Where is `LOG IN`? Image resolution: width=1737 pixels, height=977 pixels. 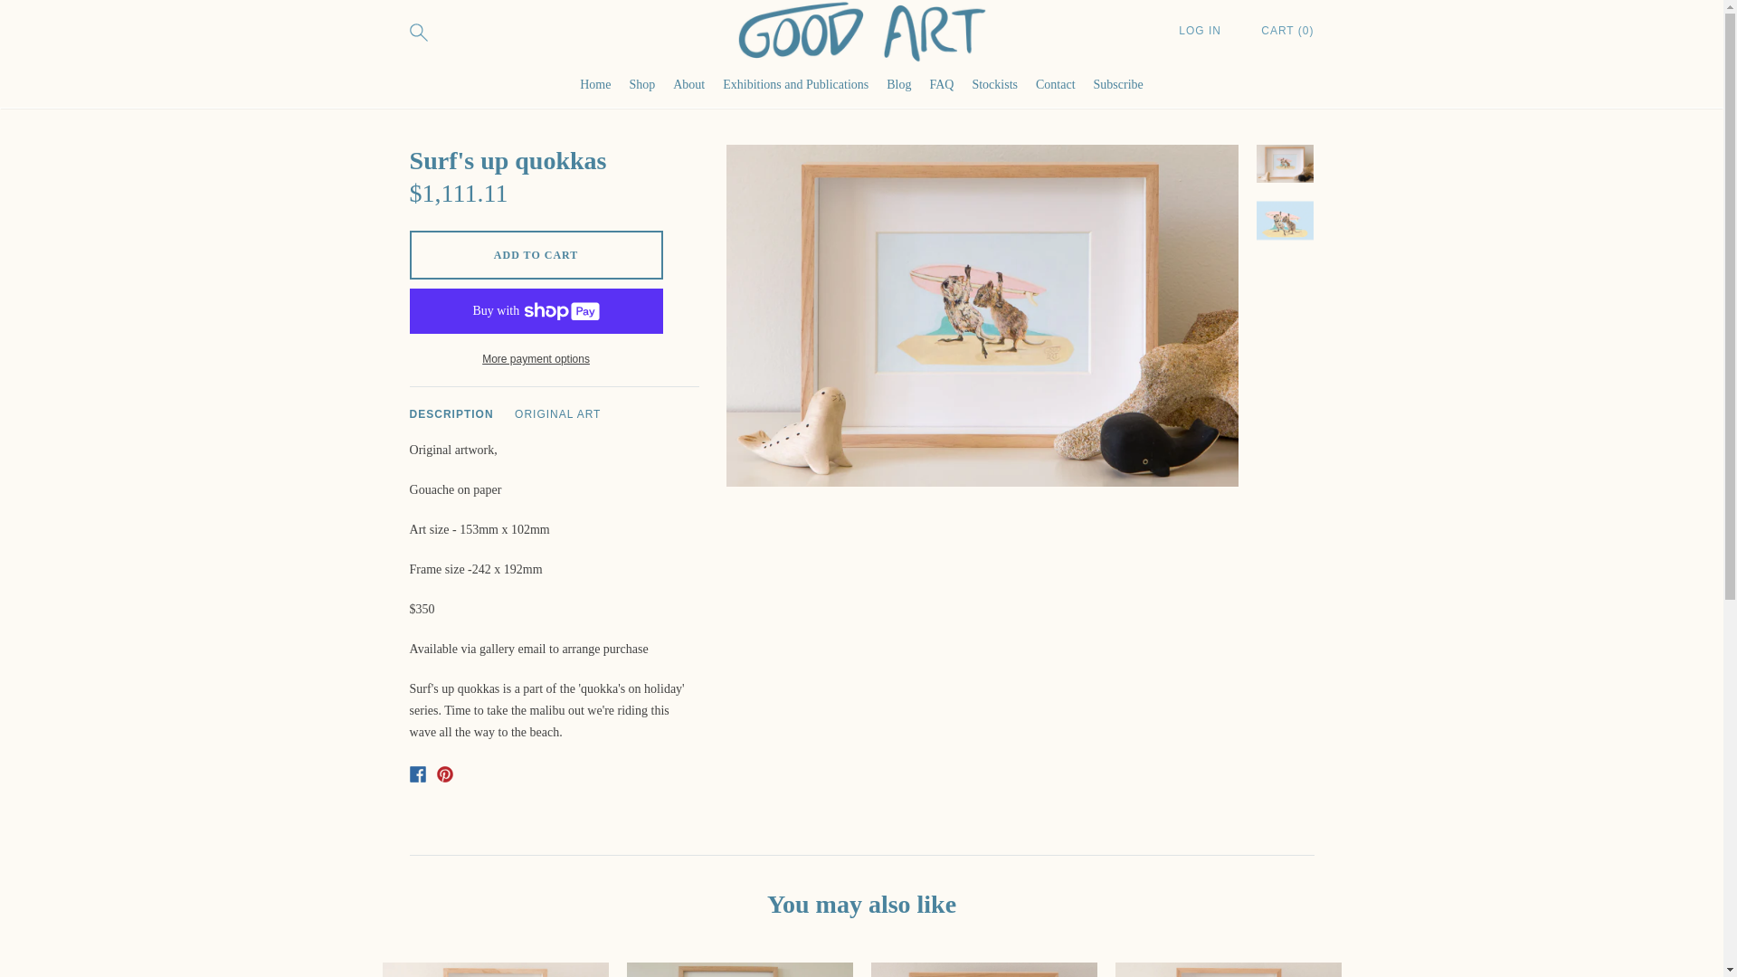 LOG IN is located at coordinates (1201, 31).